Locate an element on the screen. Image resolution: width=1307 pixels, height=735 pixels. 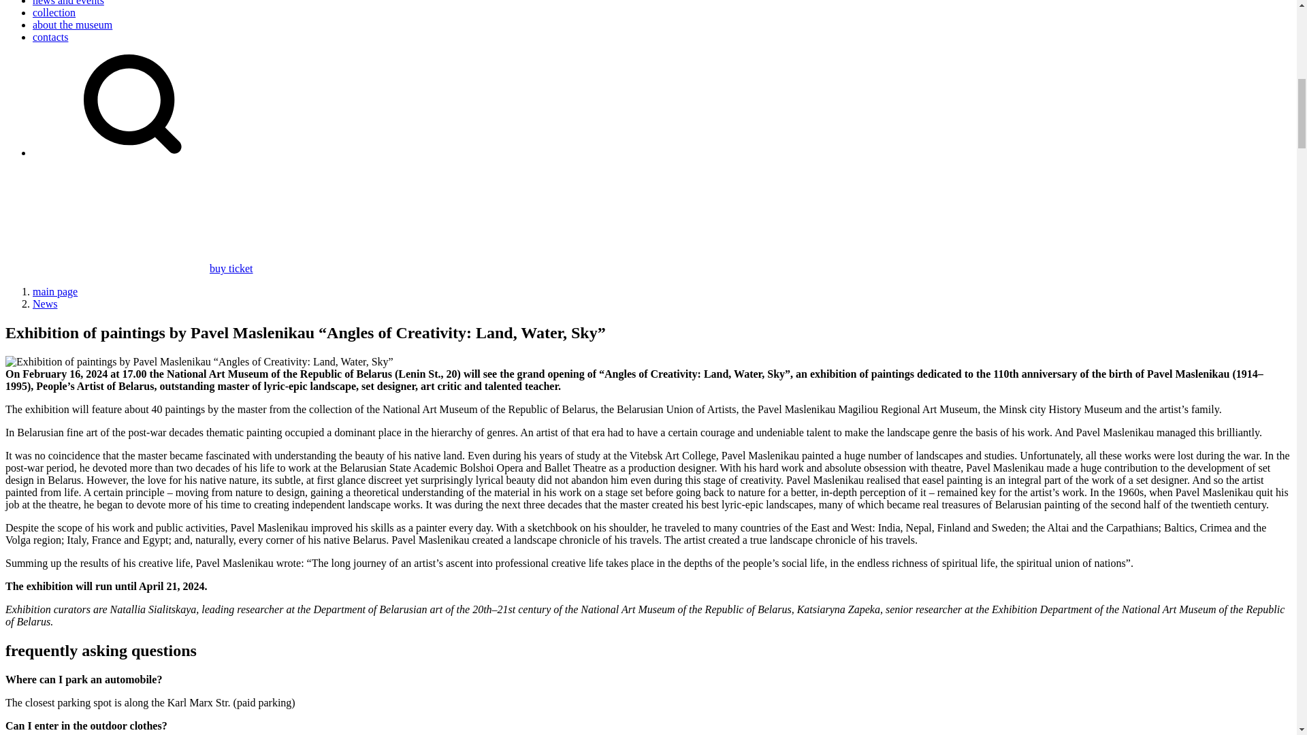
collection is located at coordinates (54, 12).